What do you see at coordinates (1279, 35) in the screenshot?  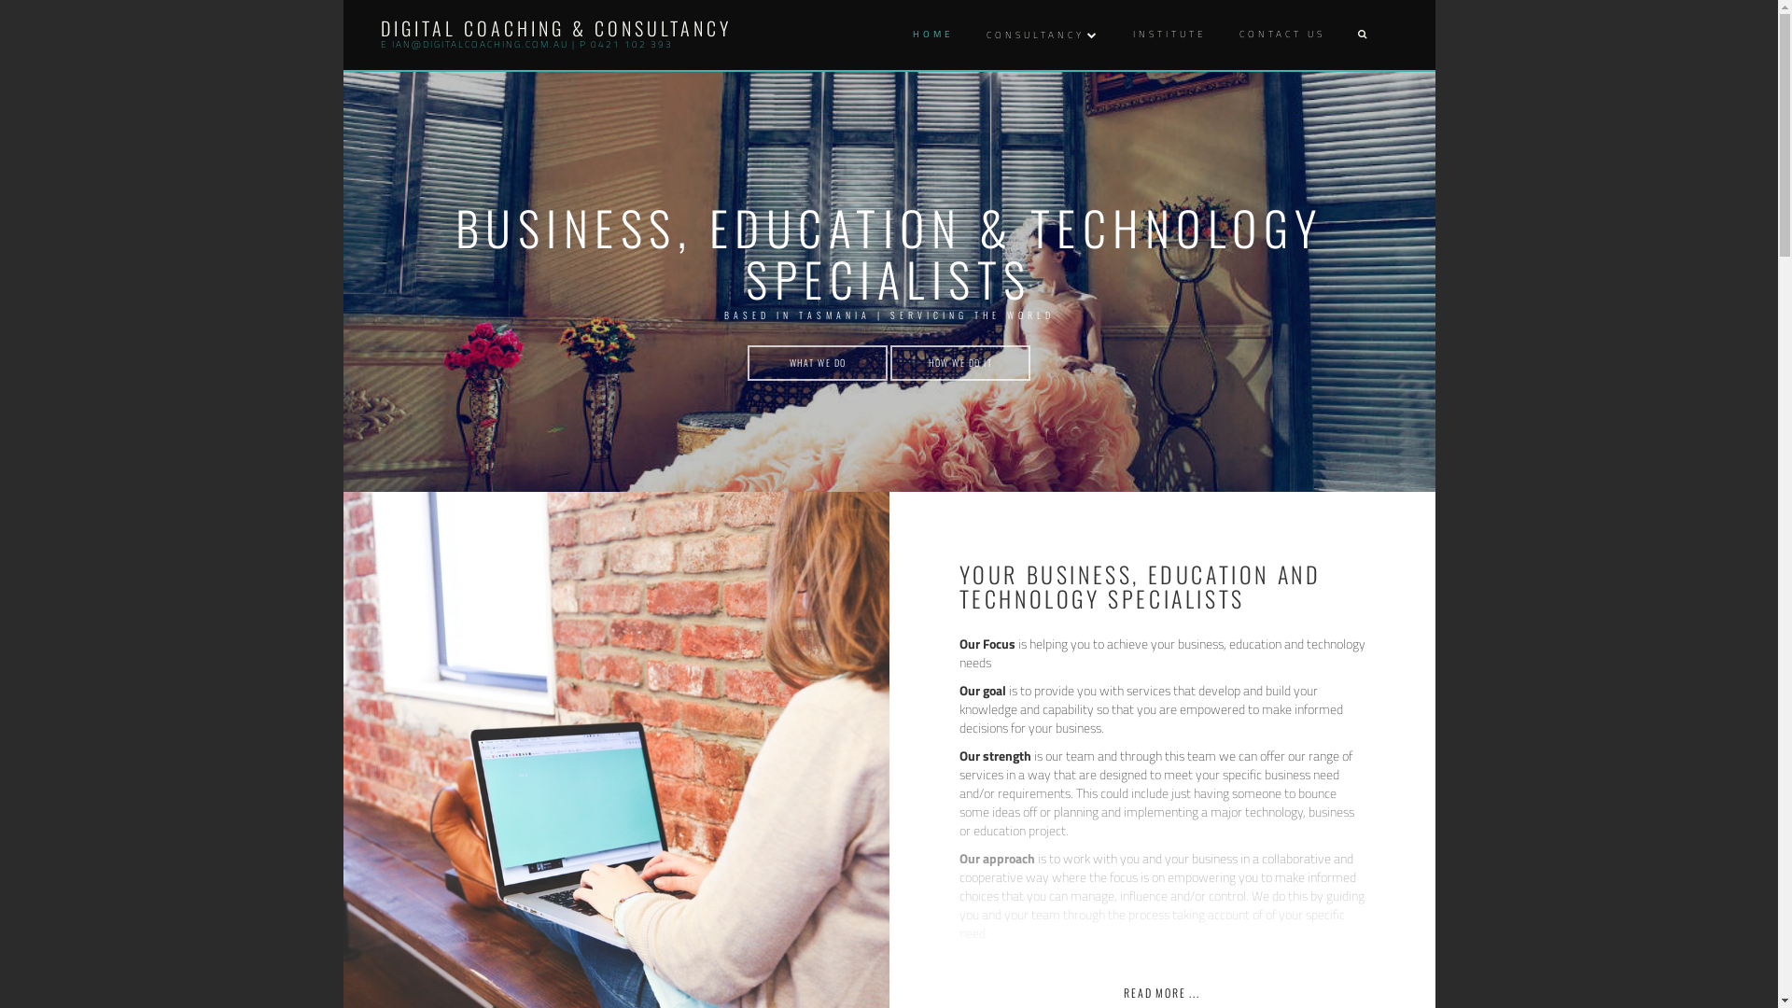 I see `CONTACT US` at bounding box center [1279, 35].